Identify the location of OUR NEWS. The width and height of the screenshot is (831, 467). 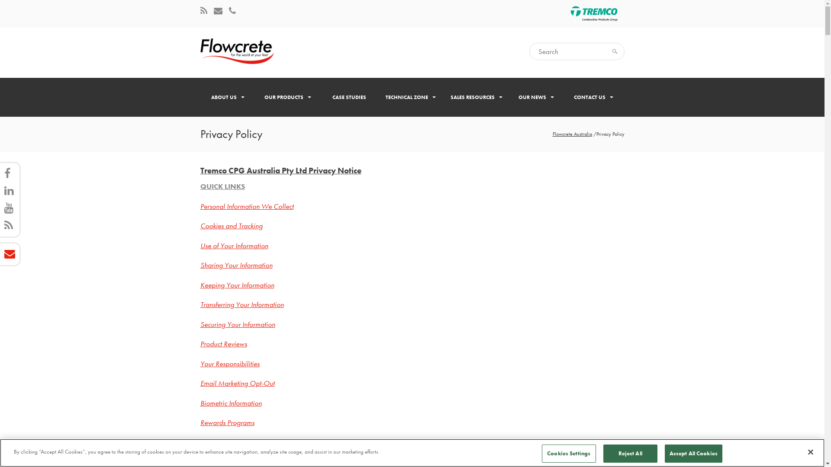
(537, 97).